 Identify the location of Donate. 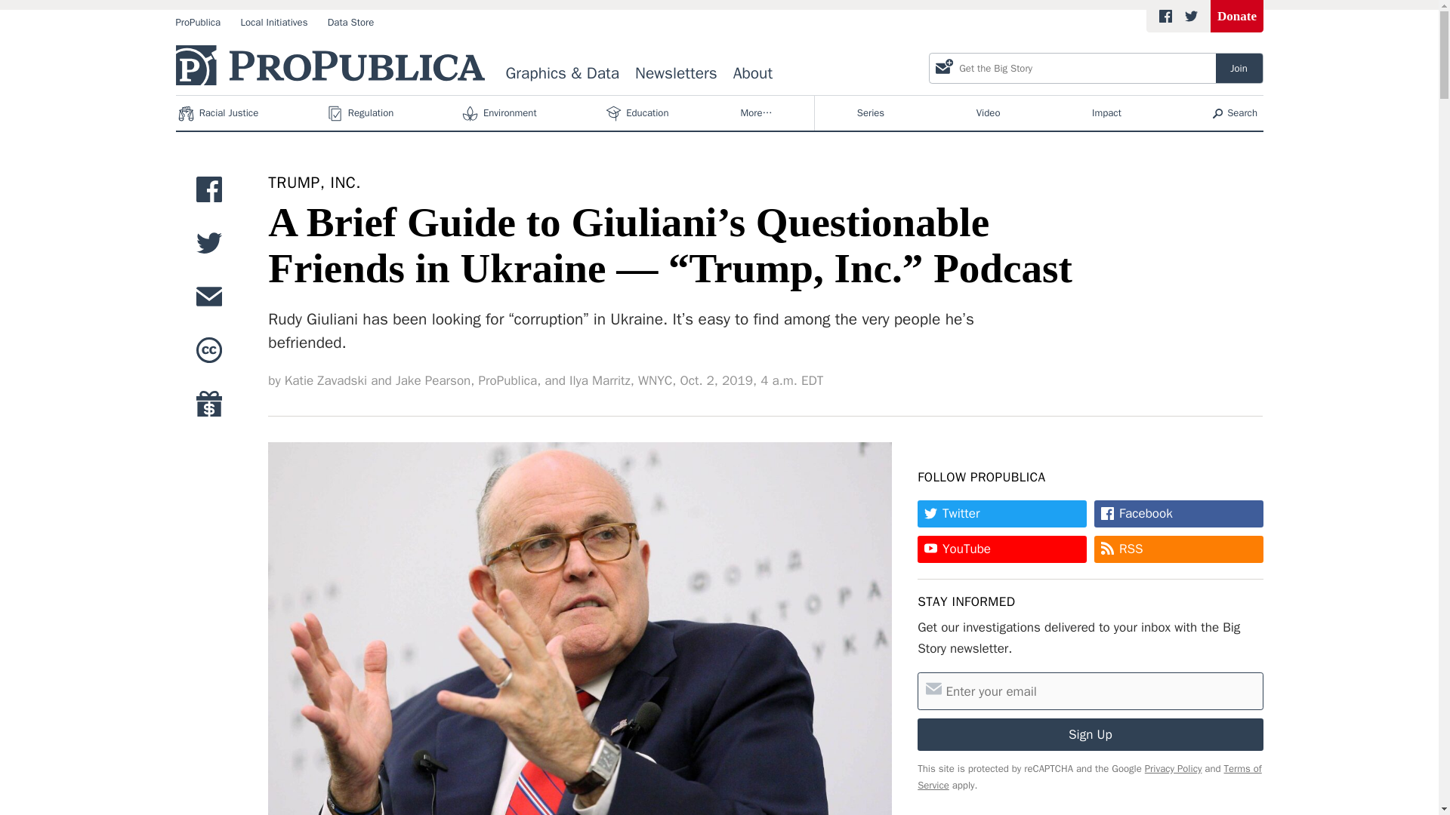
(1107, 113).